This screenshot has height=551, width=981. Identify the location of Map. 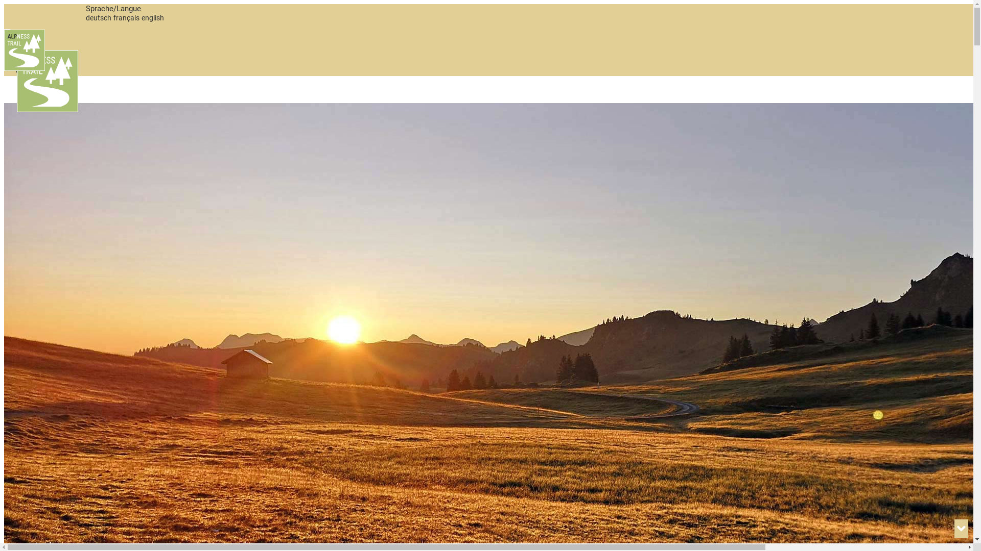
(32, 44).